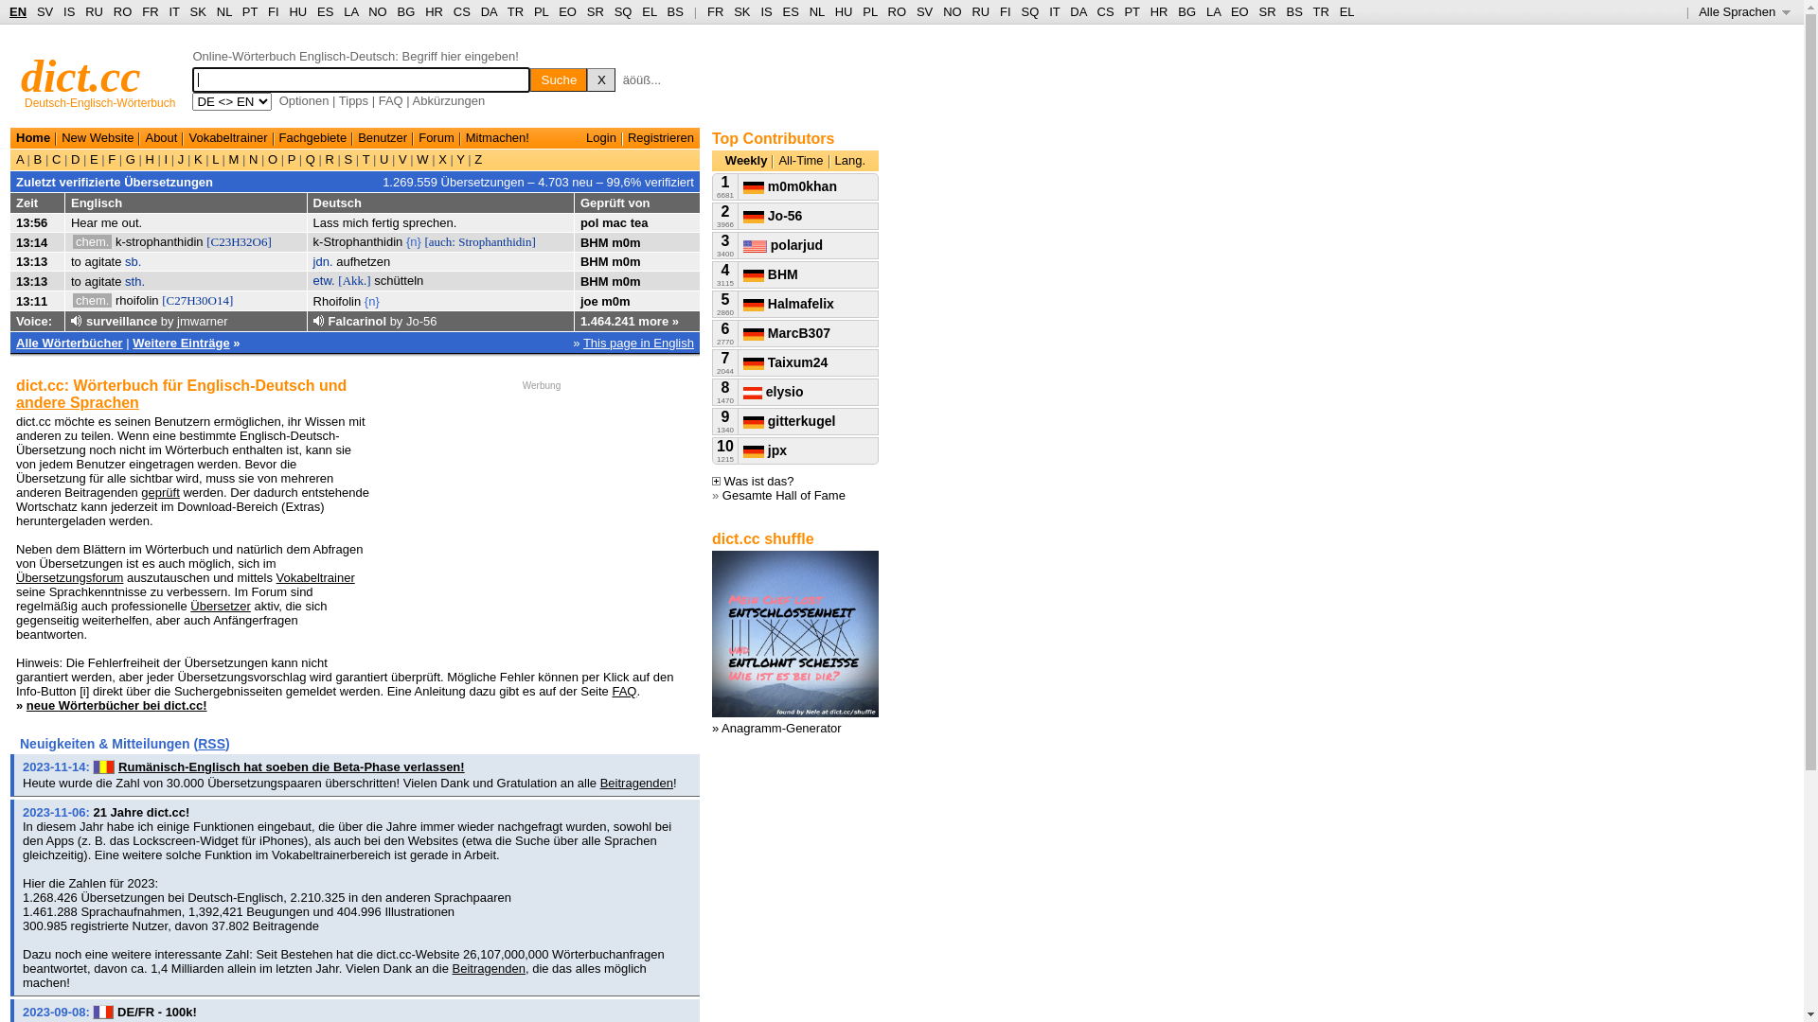 This screenshot has width=1818, height=1022. I want to click on Mitmachen!, so click(497, 138).